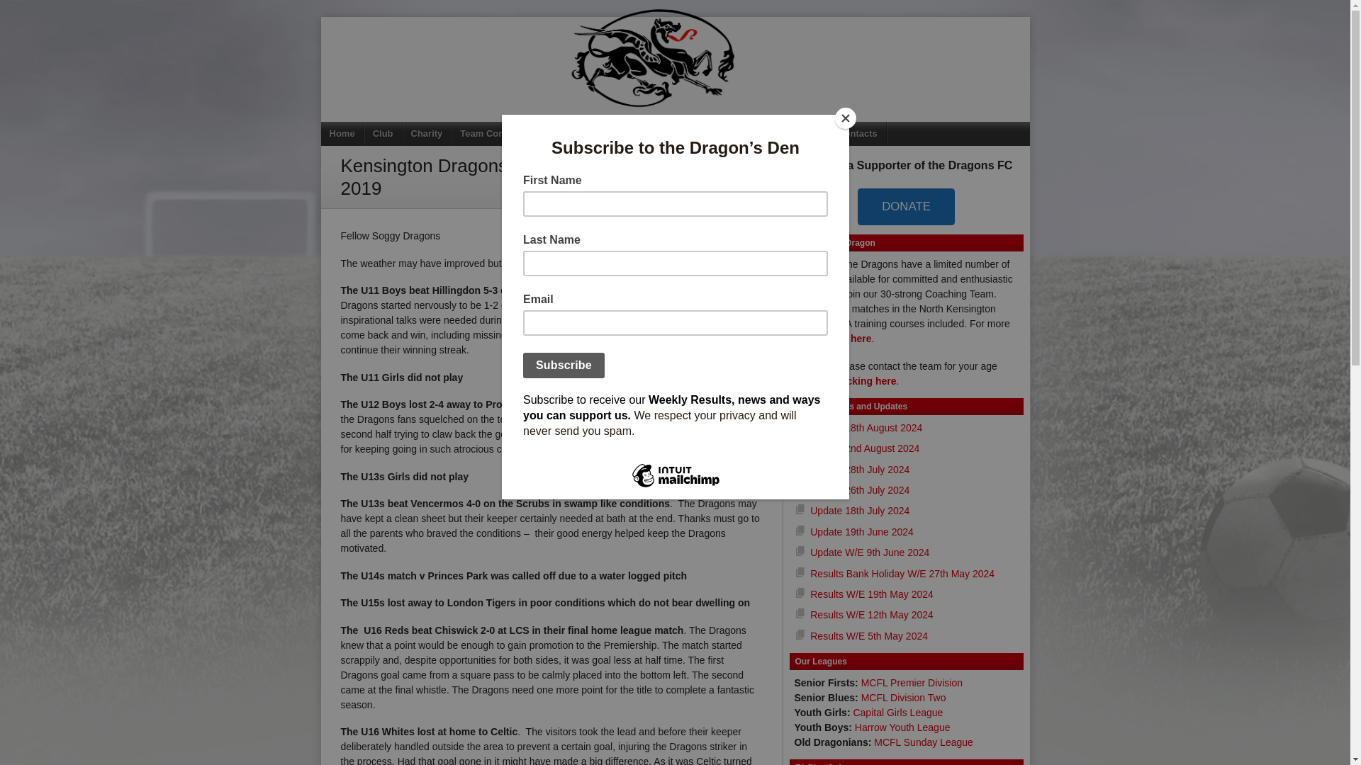 This screenshot has width=1361, height=765. I want to click on Education, so click(648, 133).